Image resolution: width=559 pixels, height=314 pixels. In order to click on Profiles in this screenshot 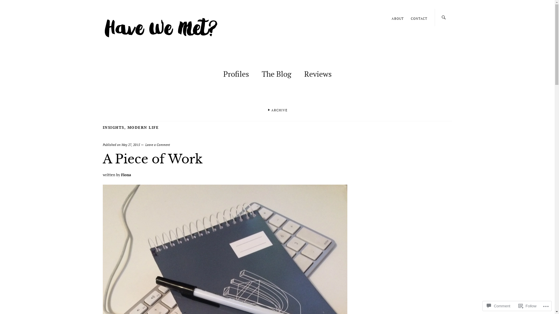, I will do `click(236, 73)`.